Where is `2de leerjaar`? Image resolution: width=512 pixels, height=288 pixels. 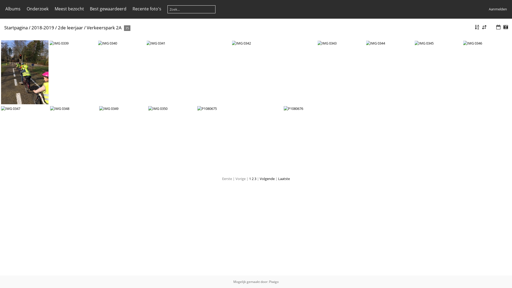 2de leerjaar is located at coordinates (70, 28).